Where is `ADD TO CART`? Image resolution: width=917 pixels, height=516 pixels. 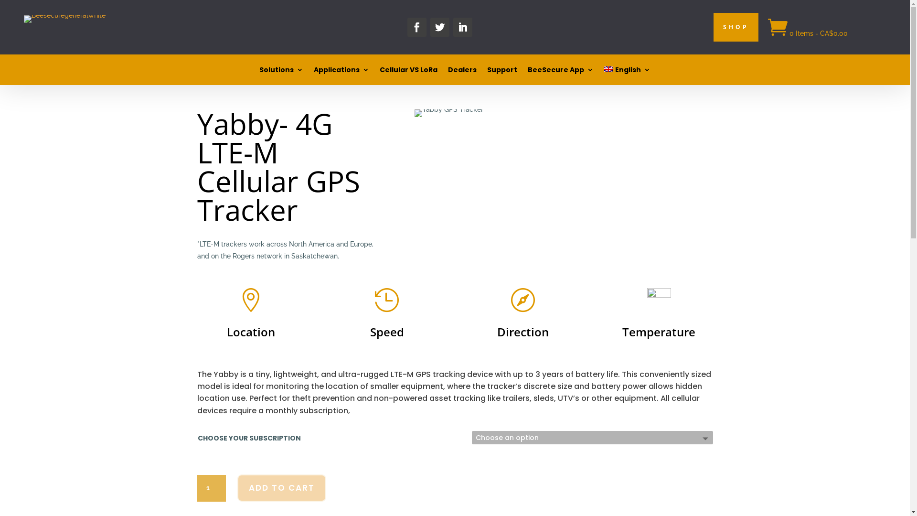
ADD TO CART is located at coordinates (282, 488).